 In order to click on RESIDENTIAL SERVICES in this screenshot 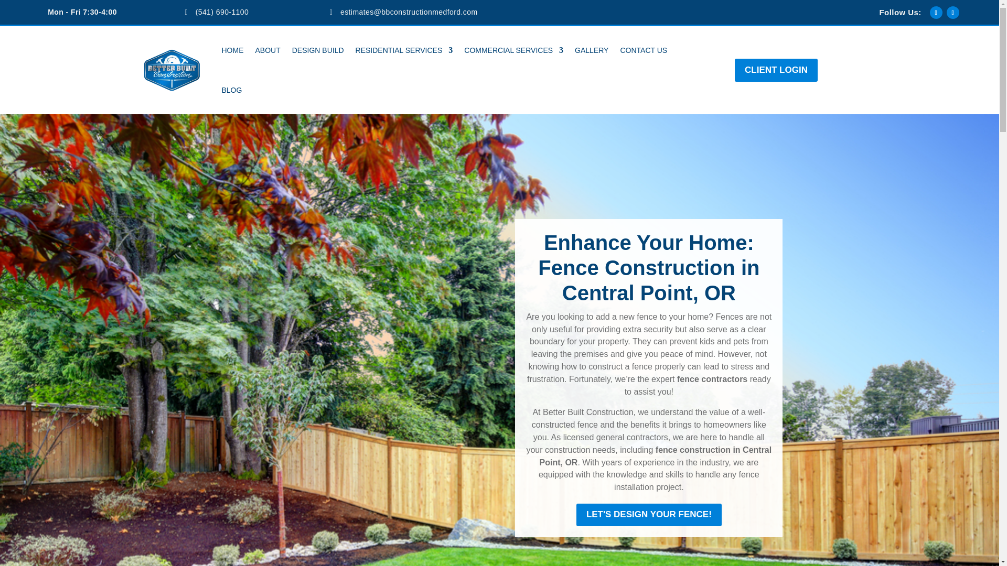, I will do `click(404, 50)`.